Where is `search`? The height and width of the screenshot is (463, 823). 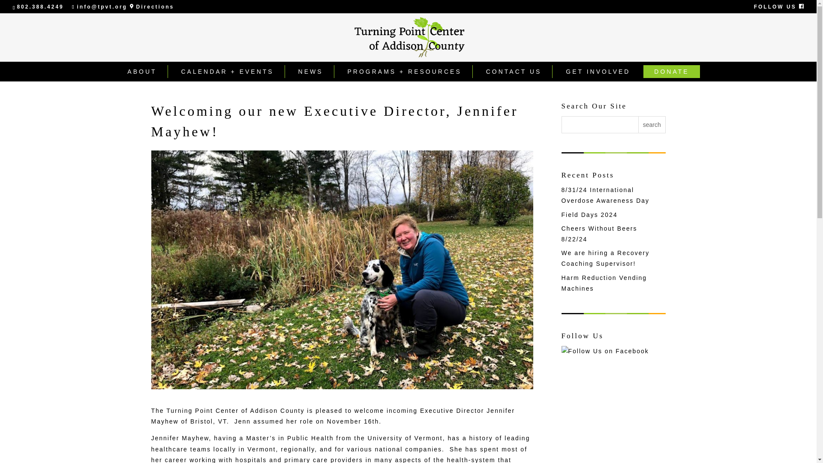 search is located at coordinates (652, 124).